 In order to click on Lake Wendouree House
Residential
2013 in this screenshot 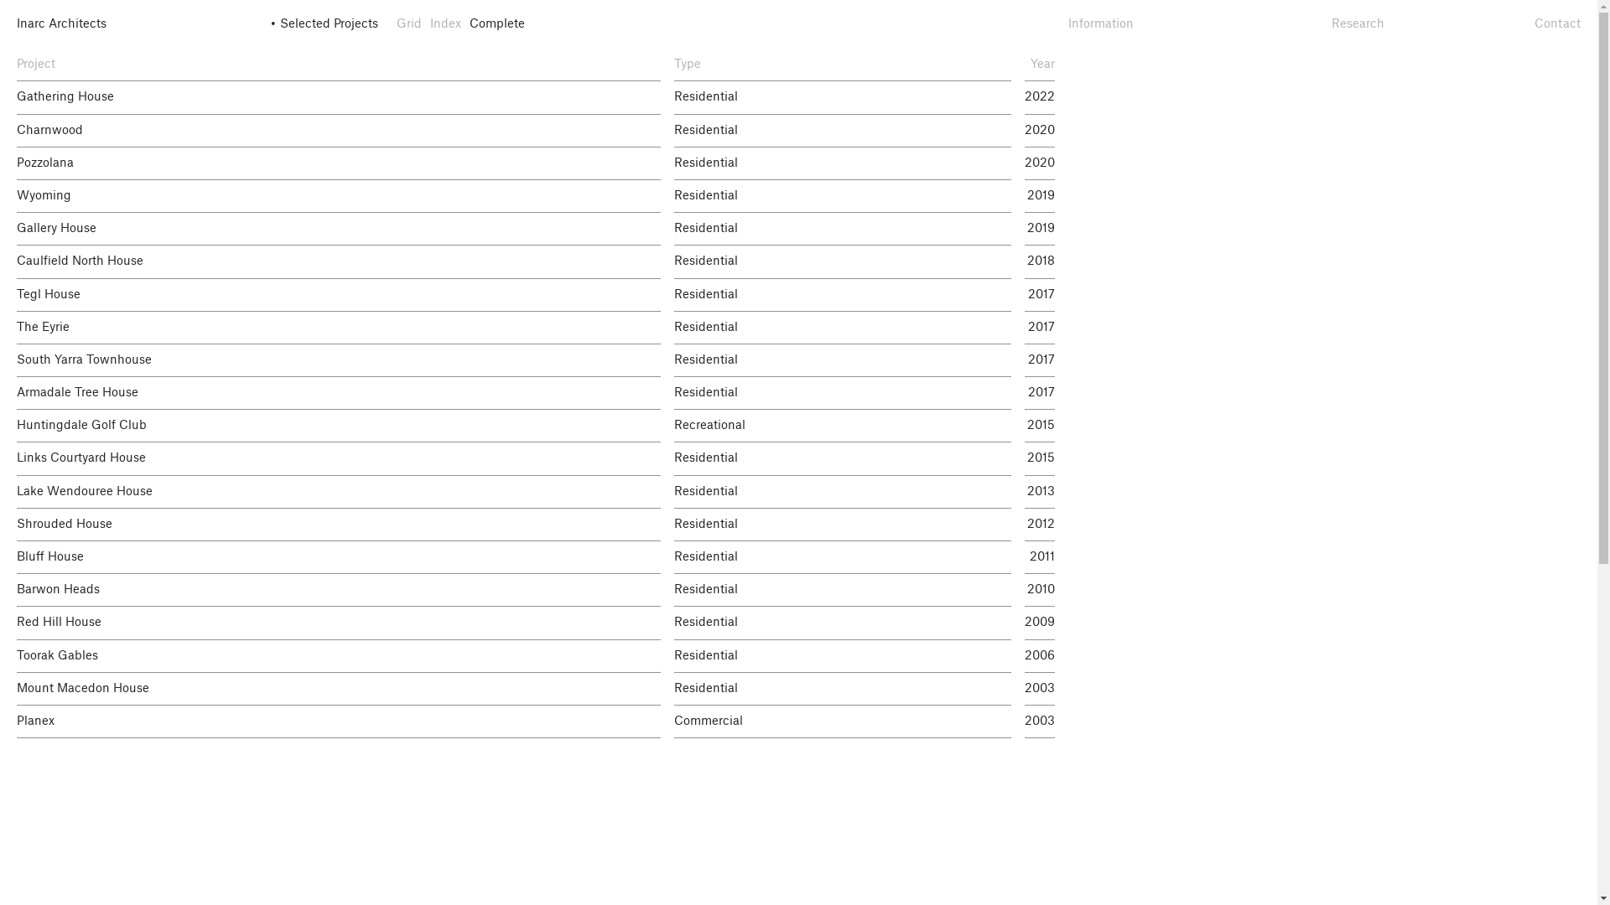, I will do `click(798, 493)`.